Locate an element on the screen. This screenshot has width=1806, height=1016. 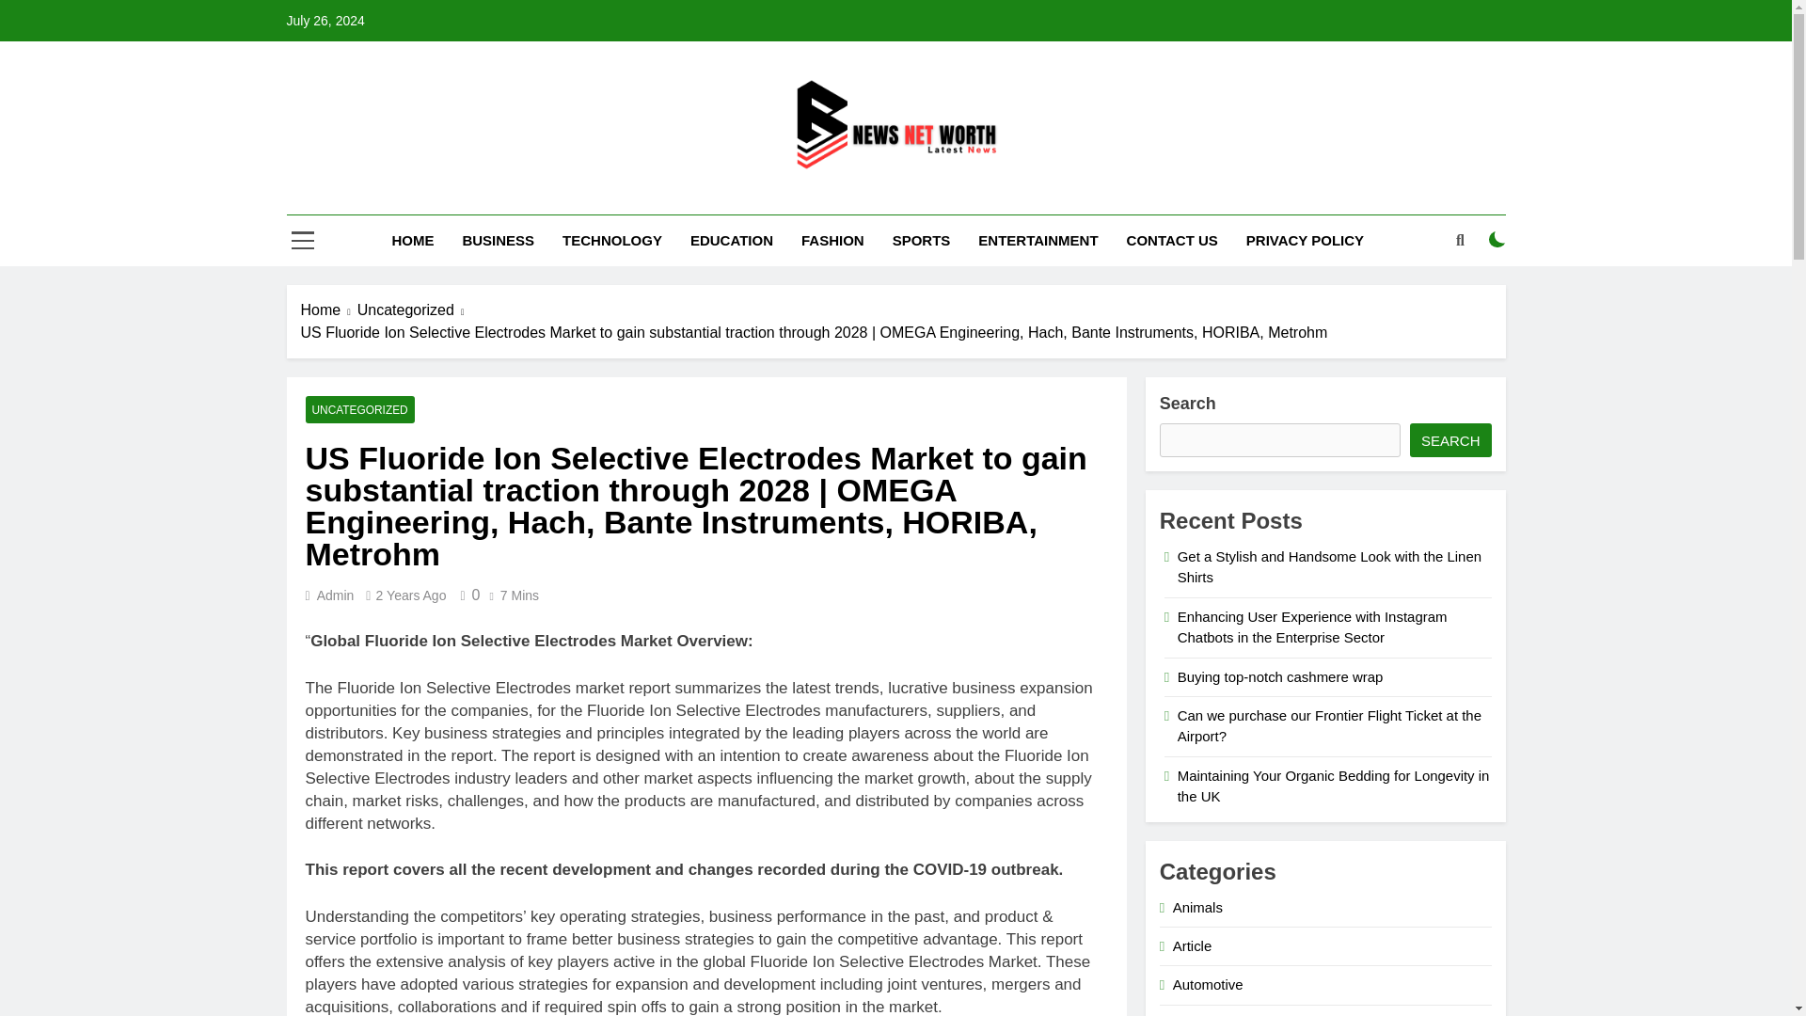
Uncategorized is located at coordinates (414, 310).